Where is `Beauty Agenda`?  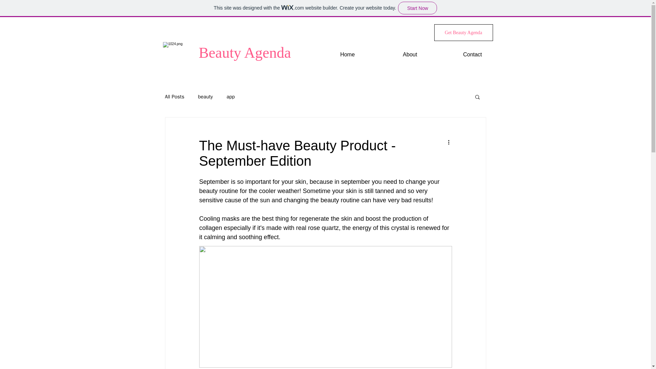
Beauty Agenda is located at coordinates (245, 53).